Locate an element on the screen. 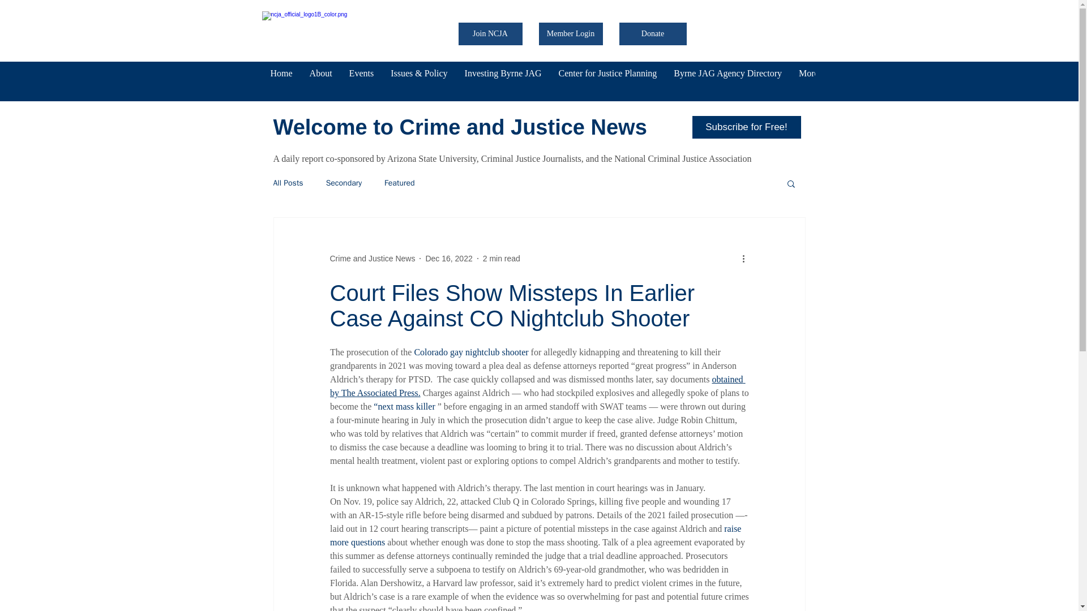  Events is located at coordinates (361, 81).